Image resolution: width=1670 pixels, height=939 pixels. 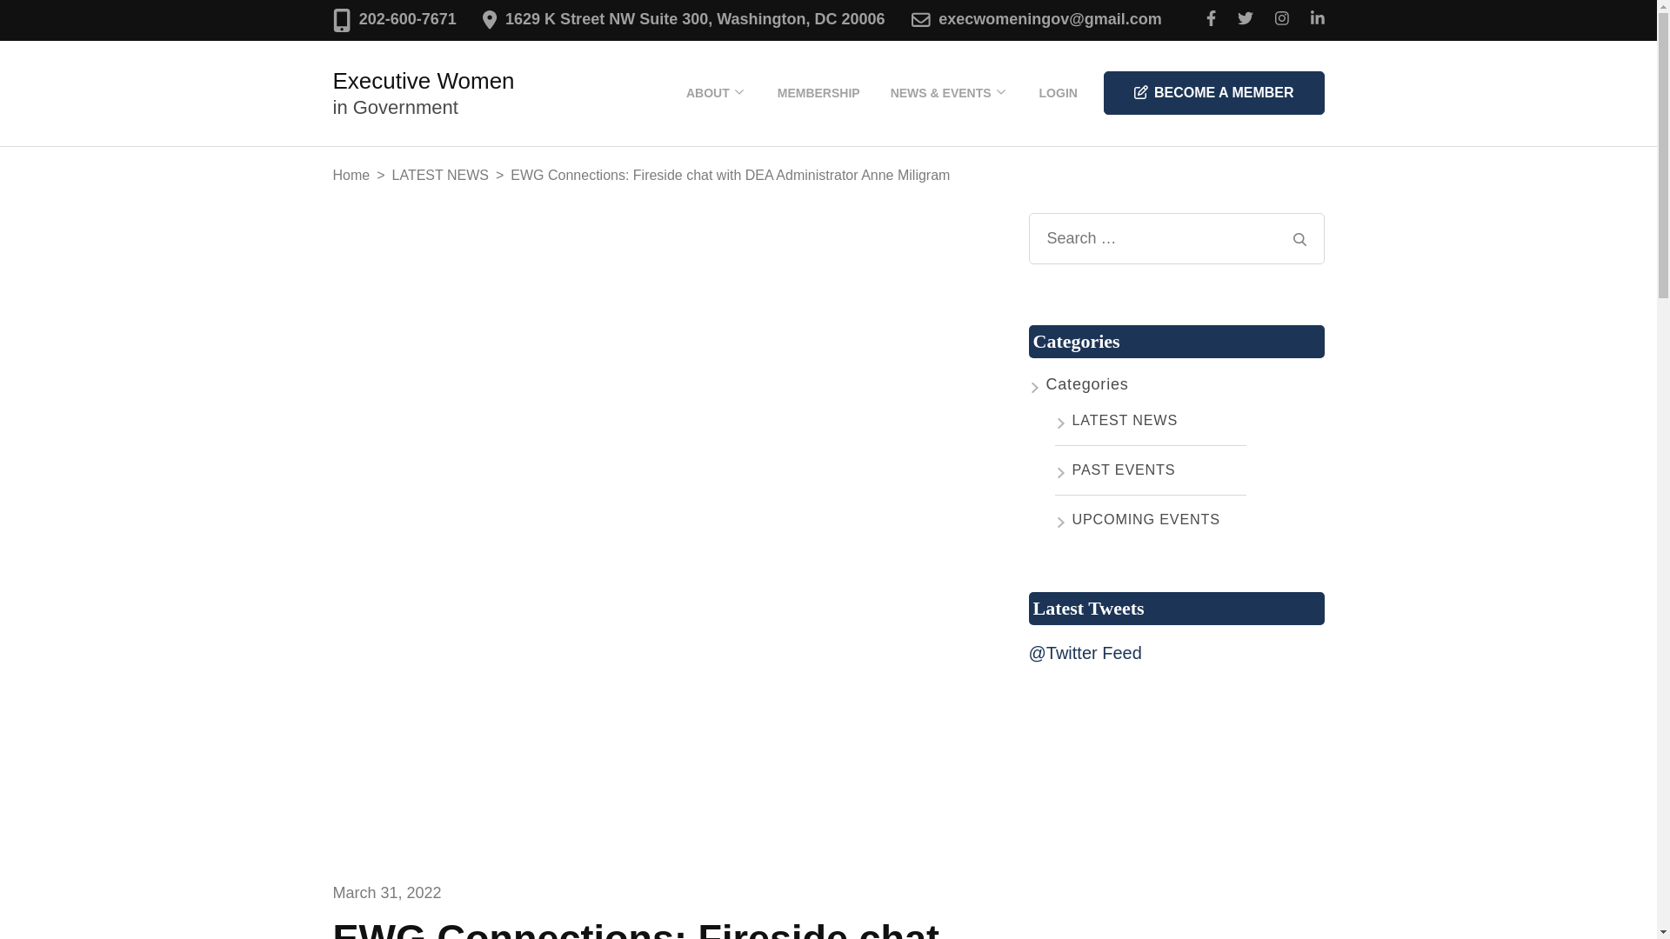 I want to click on ABOUT, so click(x=708, y=92).